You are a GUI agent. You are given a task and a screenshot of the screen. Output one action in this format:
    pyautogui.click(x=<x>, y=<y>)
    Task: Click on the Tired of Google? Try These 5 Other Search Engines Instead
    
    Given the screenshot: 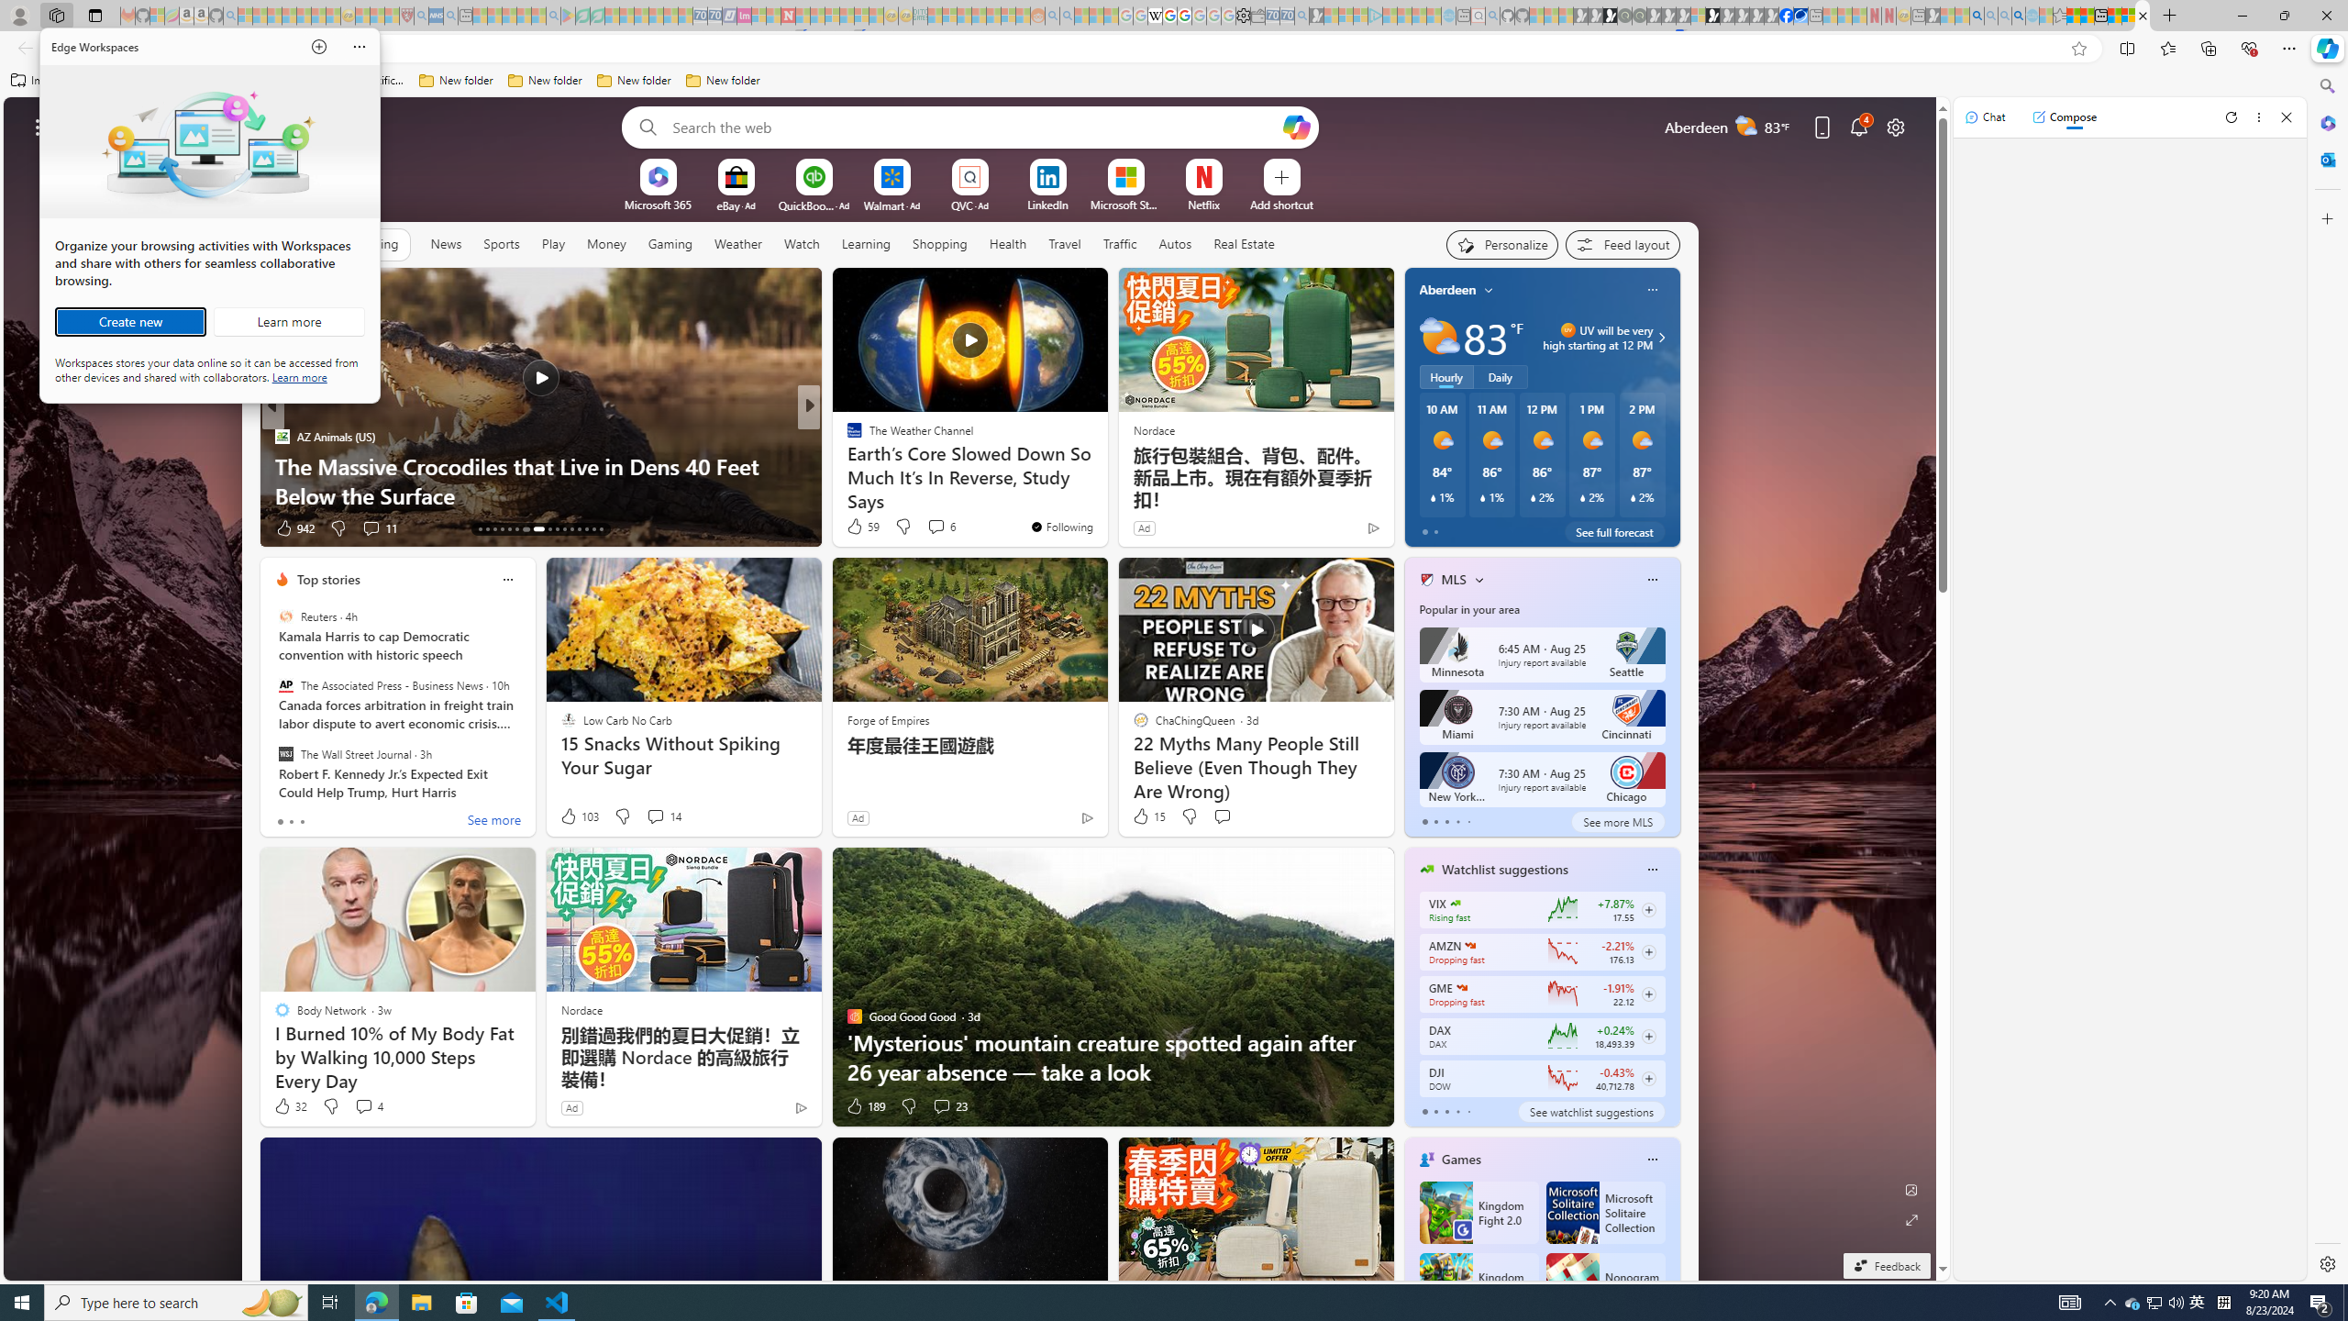 What is the action you would take?
    pyautogui.click(x=1104, y=481)
    